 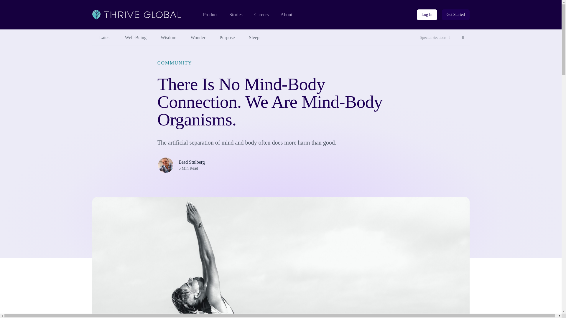 What do you see at coordinates (463, 38) in the screenshot?
I see `Wonder` at bounding box center [463, 38].